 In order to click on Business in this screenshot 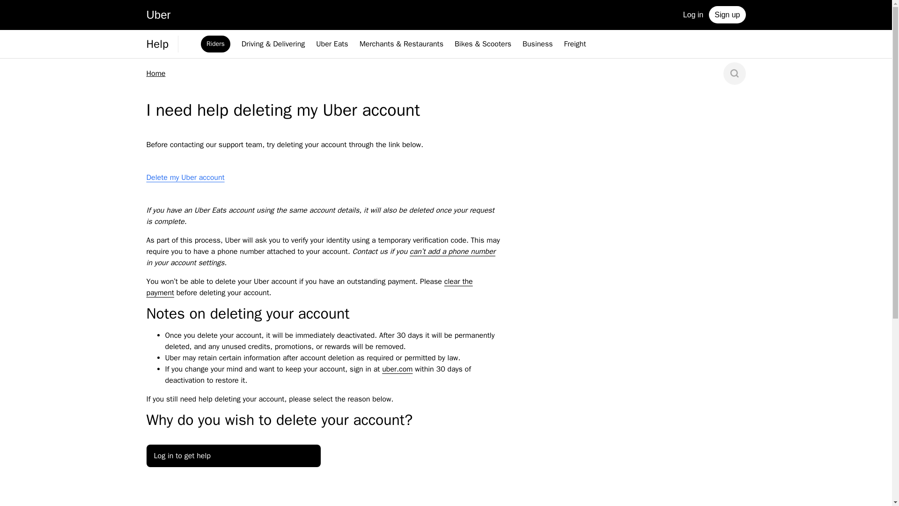, I will do `click(538, 44)`.